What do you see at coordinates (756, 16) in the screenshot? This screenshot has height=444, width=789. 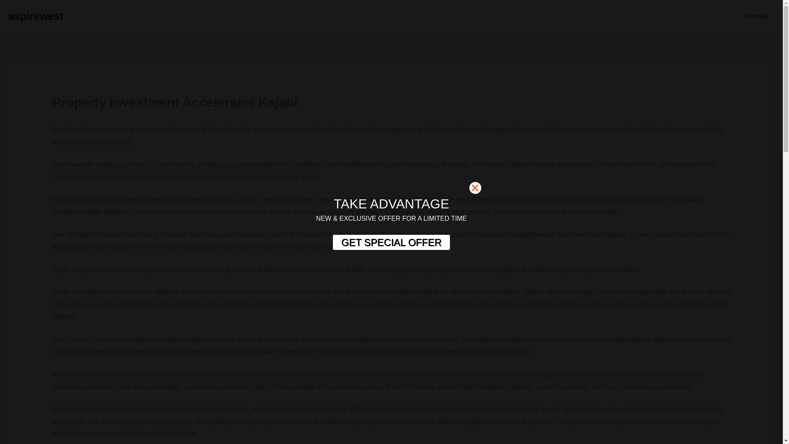 I see `Sitemap` at bounding box center [756, 16].